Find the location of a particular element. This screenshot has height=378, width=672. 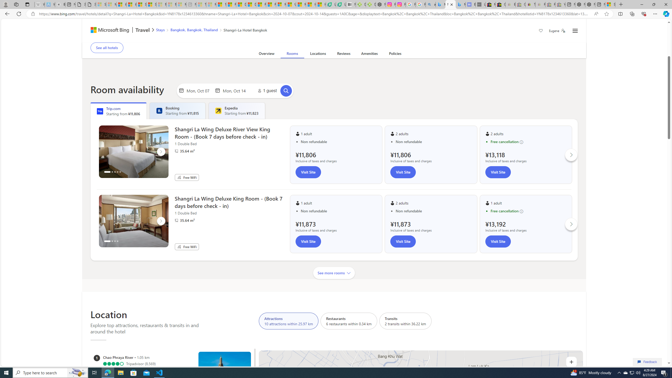

Visit Site is located at coordinates (498, 241).